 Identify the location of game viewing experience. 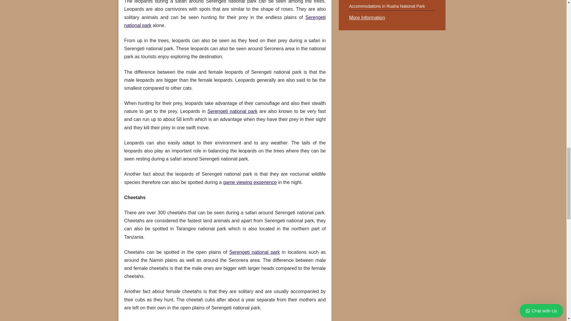
(250, 182).